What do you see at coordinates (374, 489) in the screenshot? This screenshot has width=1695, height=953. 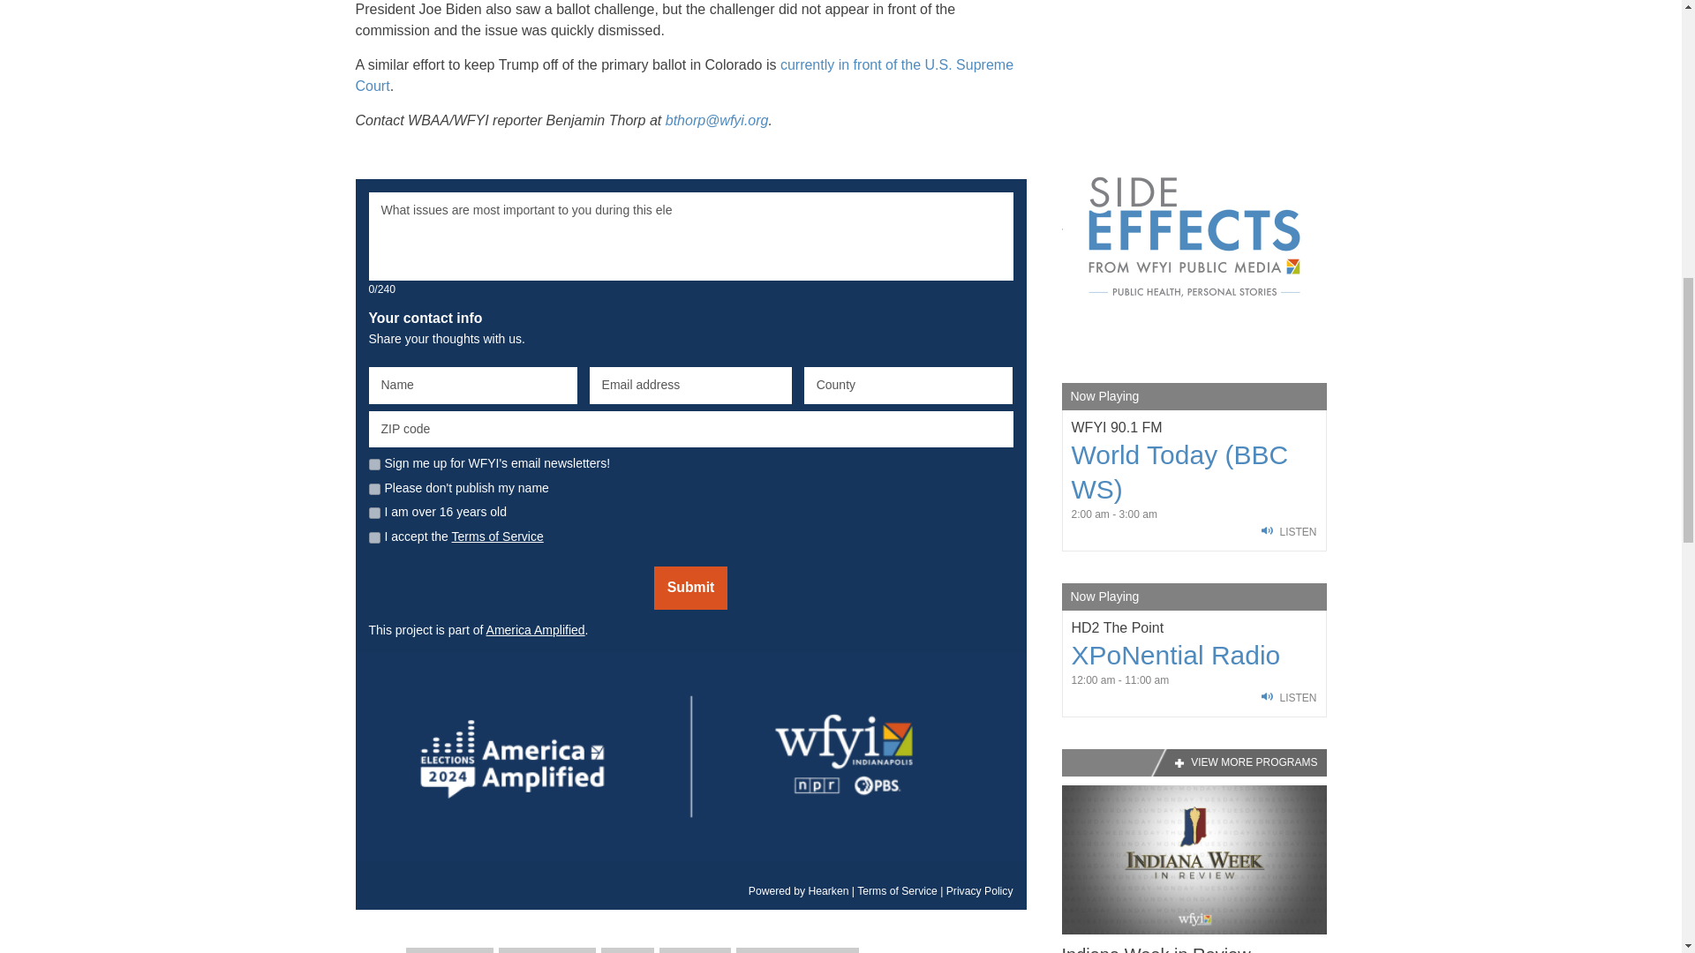 I see `on` at bounding box center [374, 489].